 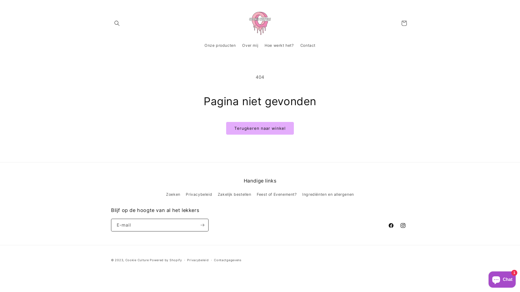 I want to click on Feest of Evenement?, so click(x=277, y=194).